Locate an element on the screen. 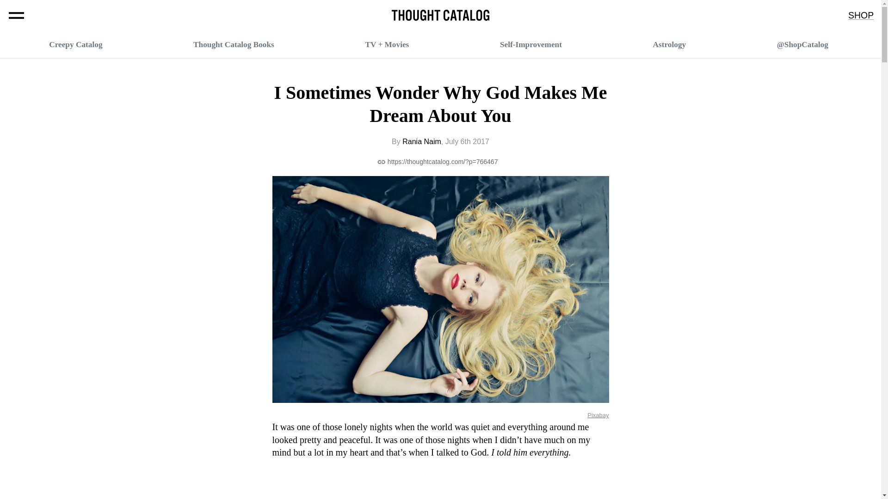 The image size is (888, 499). Rania Naim is located at coordinates (422, 141).